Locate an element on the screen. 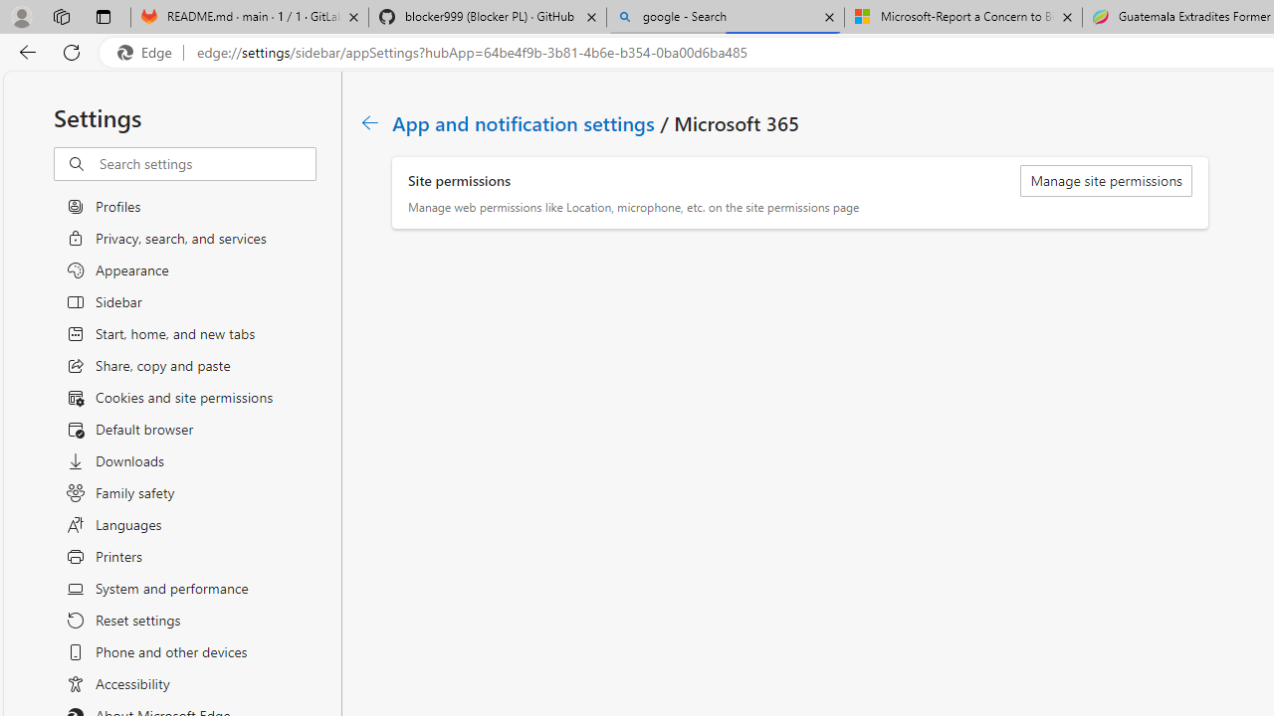 The width and height of the screenshot is (1274, 716). Class: c01182 is located at coordinates (370, 122).